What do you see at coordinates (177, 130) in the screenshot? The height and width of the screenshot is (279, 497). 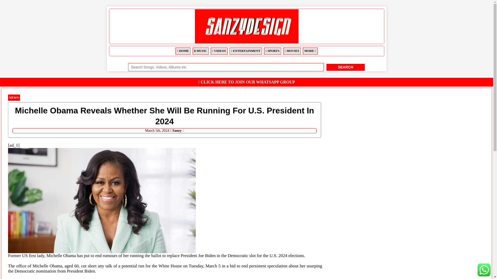 I see `Sanzy` at bounding box center [177, 130].